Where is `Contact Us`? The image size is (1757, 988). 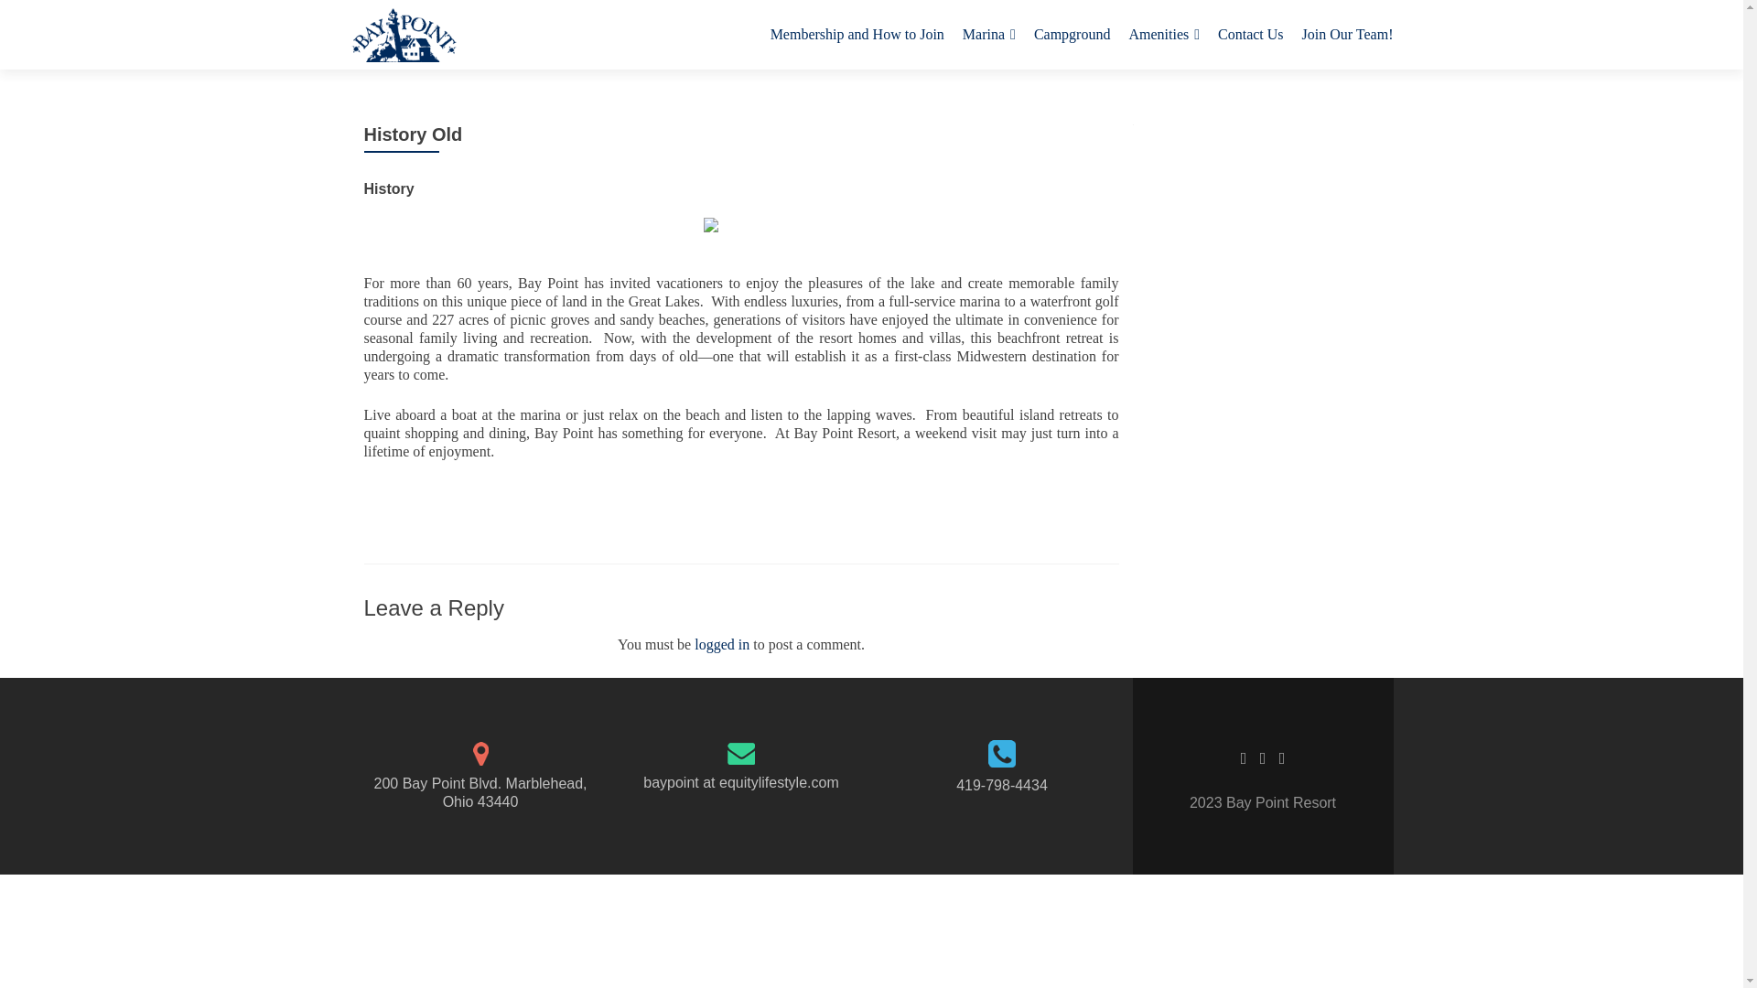 Contact Us is located at coordinates (1250, 35).